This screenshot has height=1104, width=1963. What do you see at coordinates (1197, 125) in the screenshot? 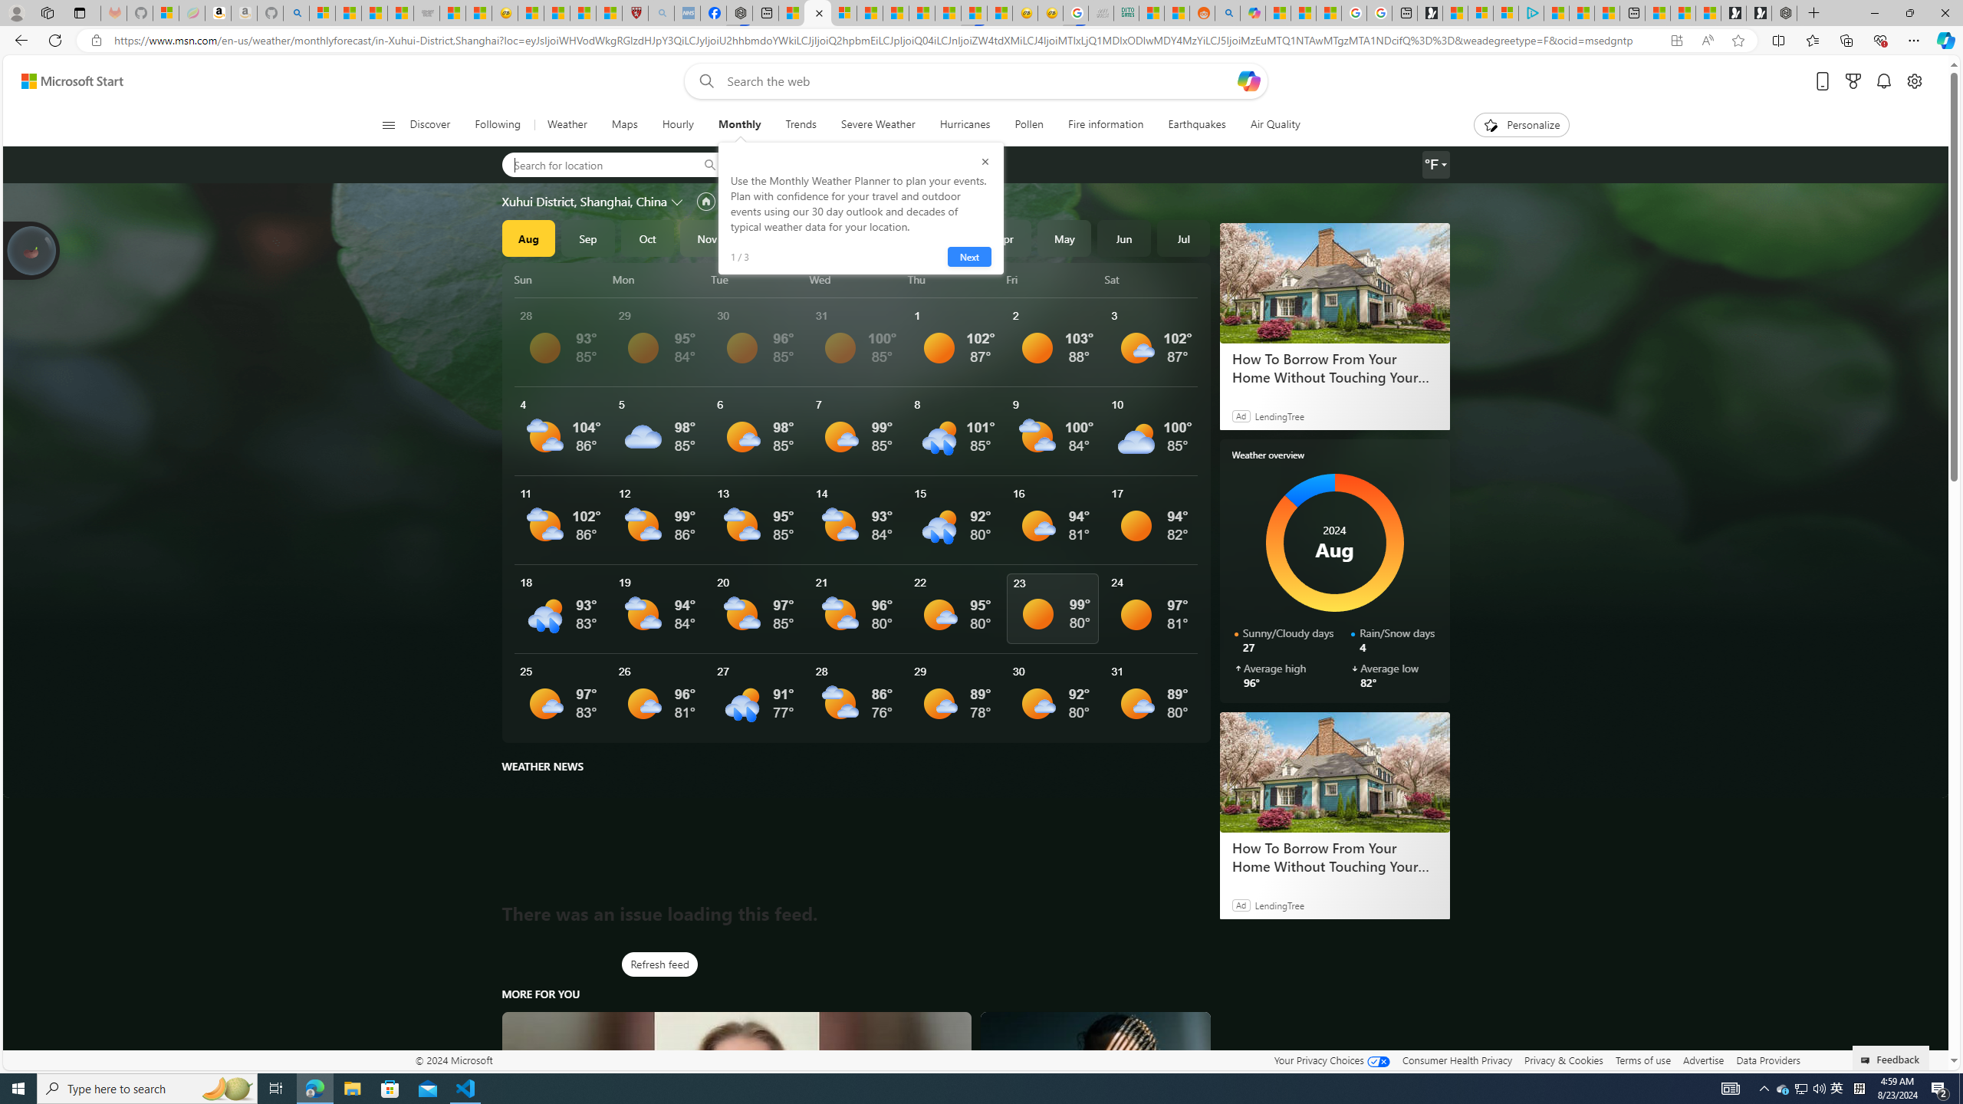
I see `Earthquakes` at bounding box center [1197, 125].